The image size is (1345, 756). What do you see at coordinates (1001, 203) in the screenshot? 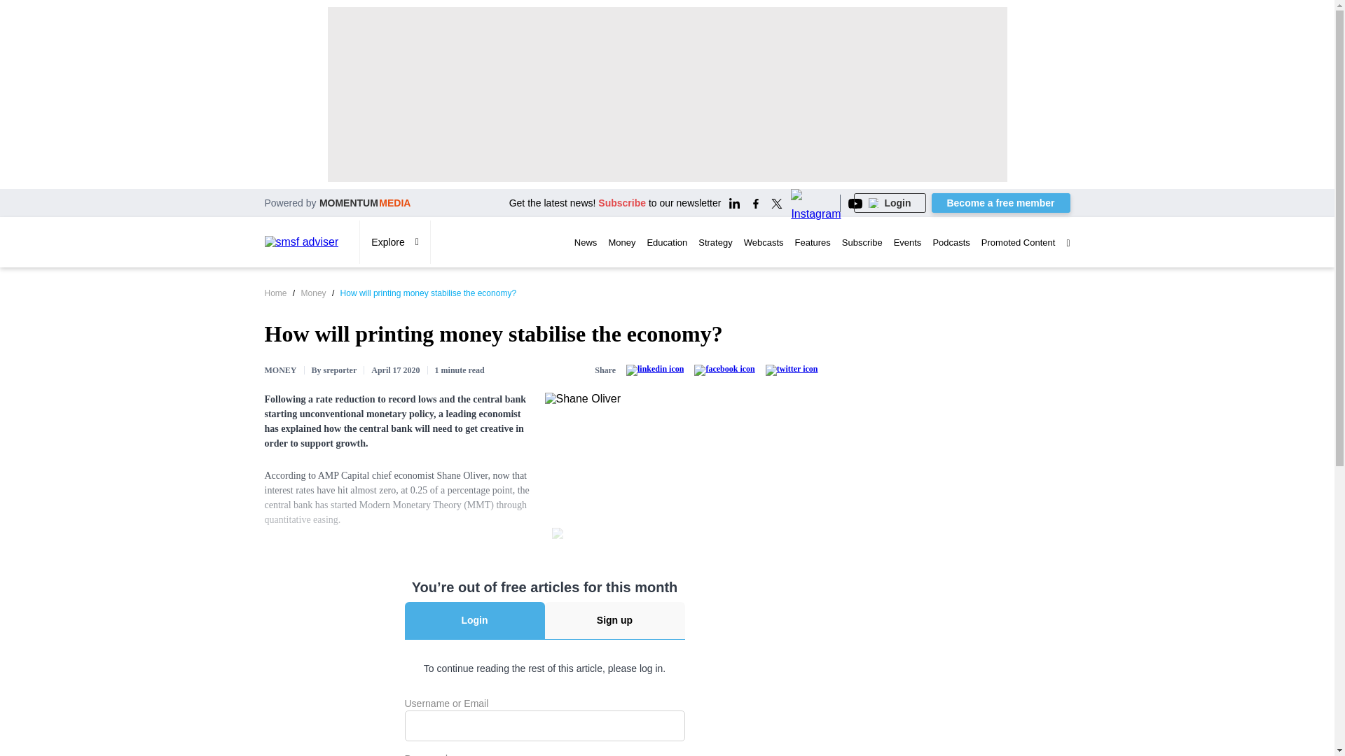
I see `Become a free member` at bounding box center [1001, 203].